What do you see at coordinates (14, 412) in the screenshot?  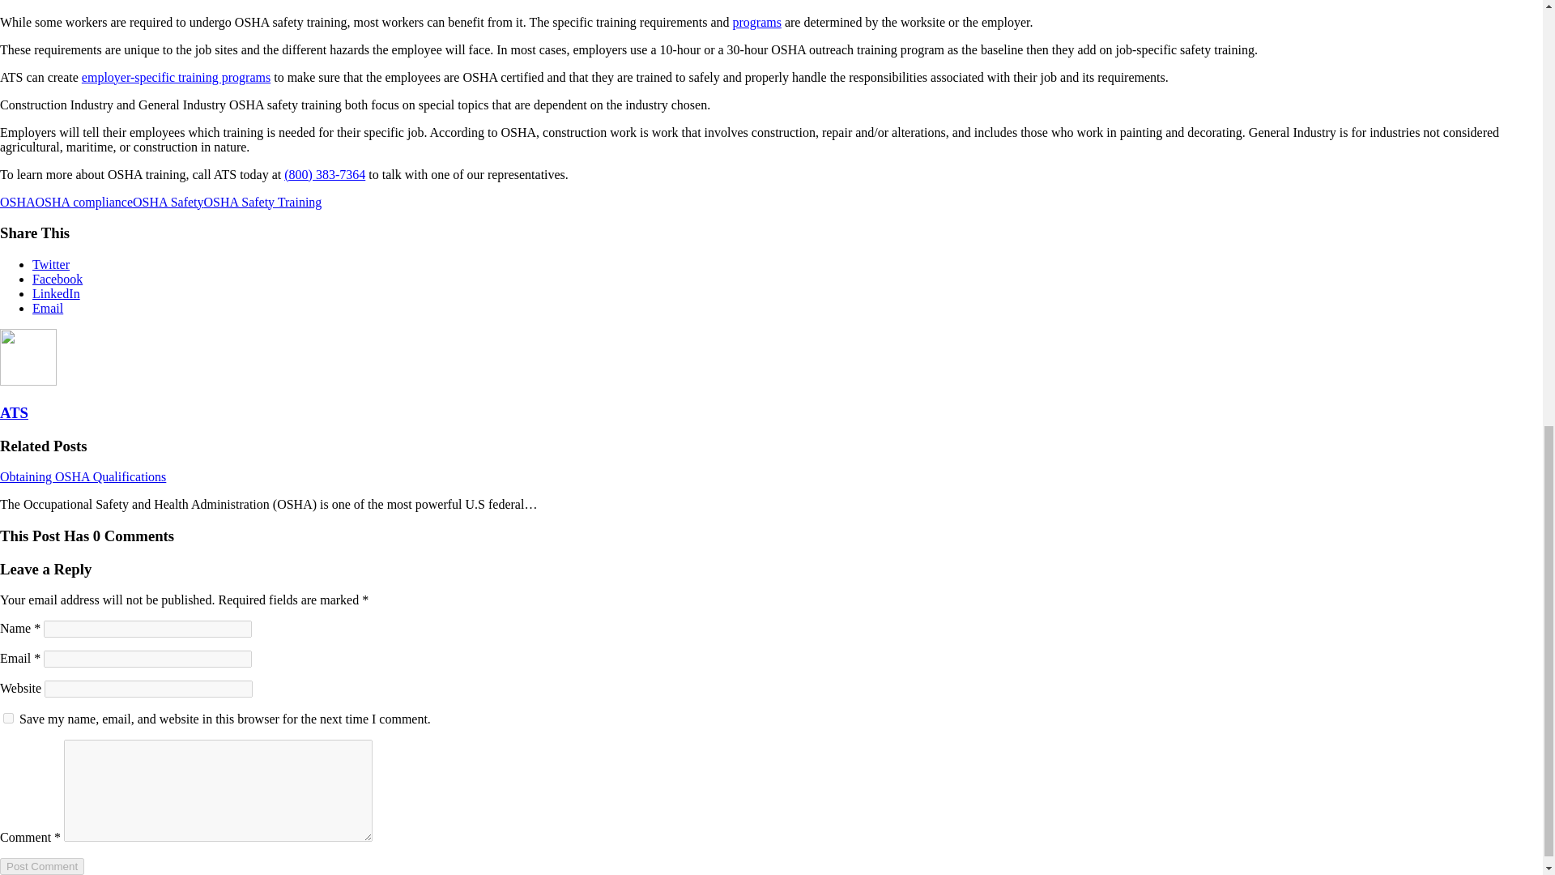 I see `Visit Author Page` at bounding box center [14, 412].